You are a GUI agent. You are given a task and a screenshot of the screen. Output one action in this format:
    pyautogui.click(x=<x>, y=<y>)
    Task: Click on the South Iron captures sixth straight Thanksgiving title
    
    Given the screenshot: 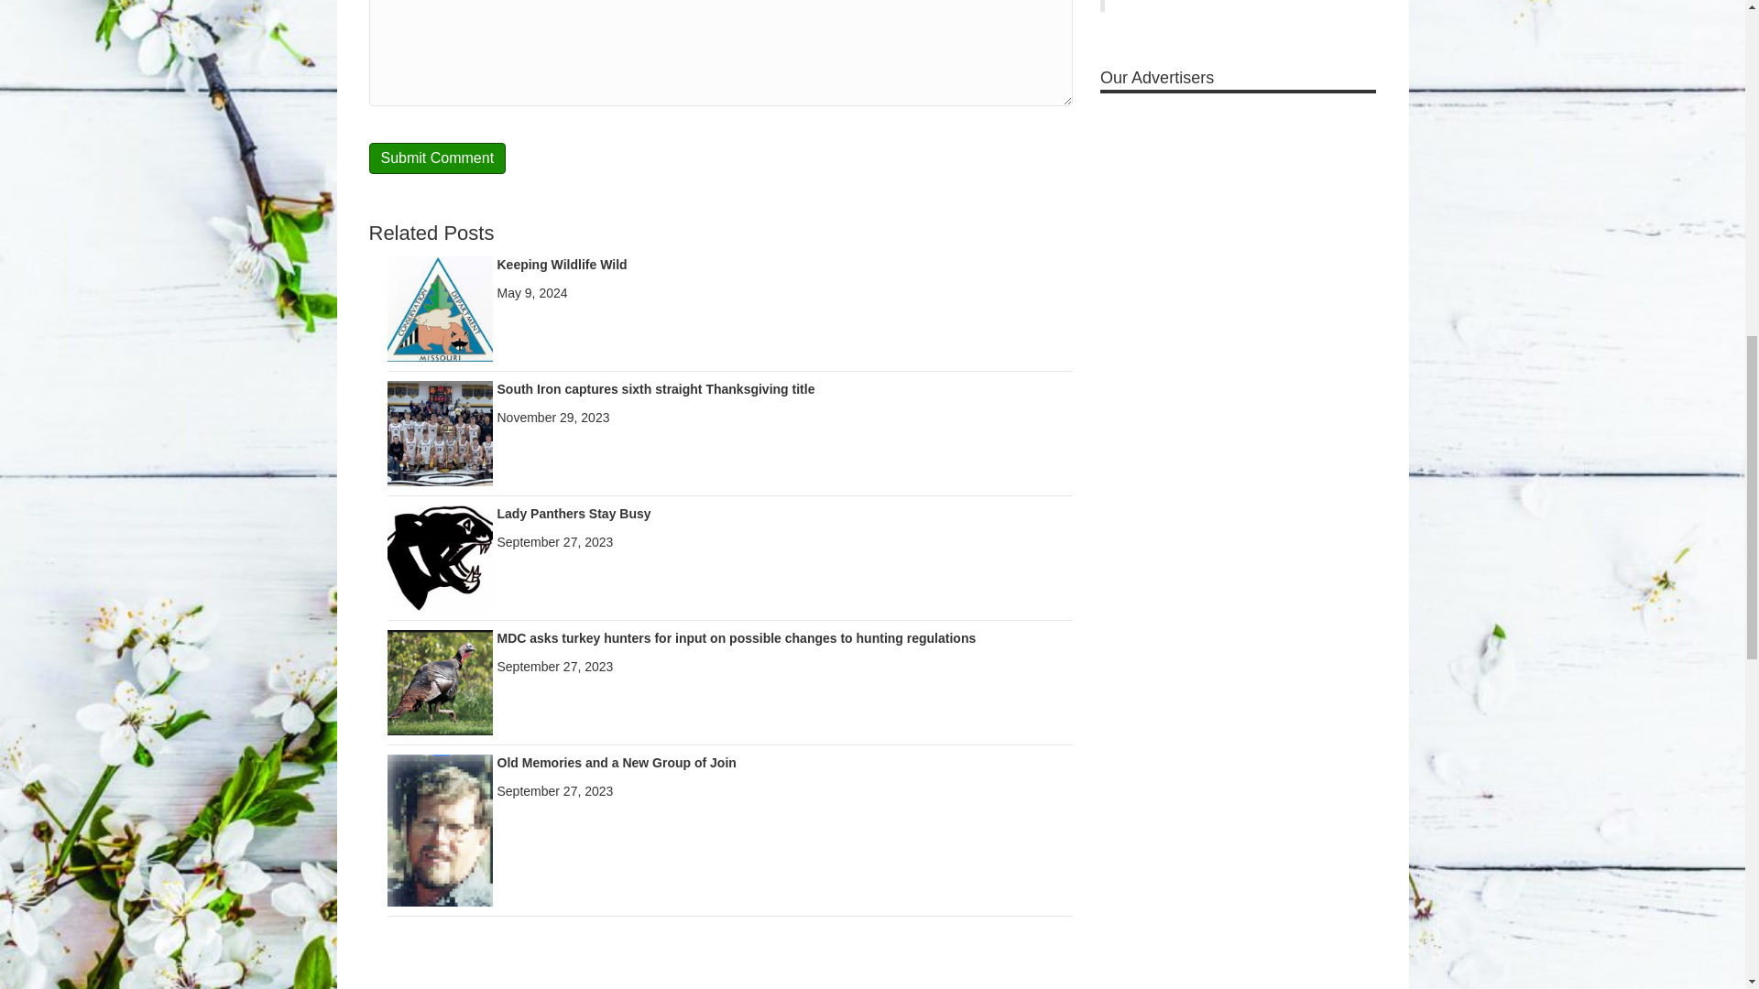 What is the action you would take?
    pyautogui.click(x=654, y=388)
    